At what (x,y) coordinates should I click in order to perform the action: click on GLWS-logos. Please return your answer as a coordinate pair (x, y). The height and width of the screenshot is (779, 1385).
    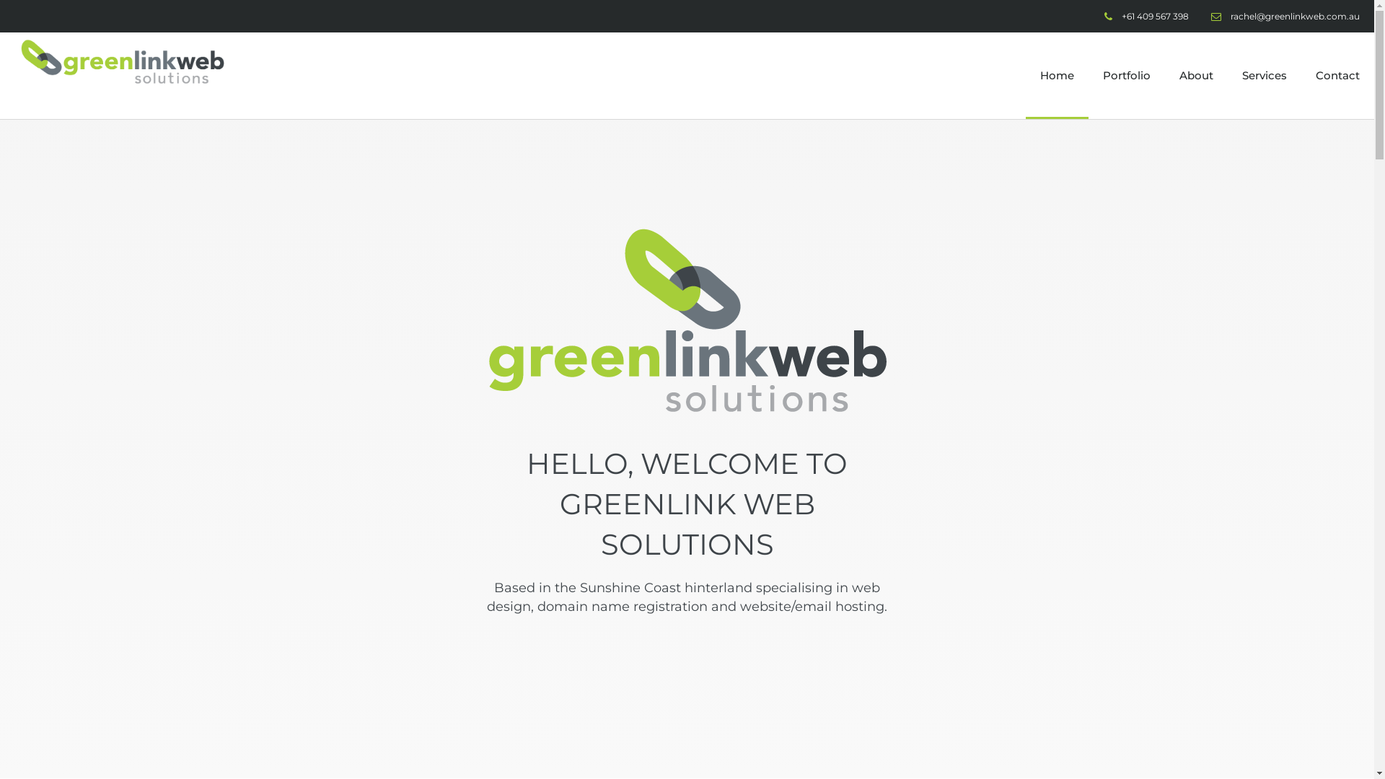
    Looking at the image, I should click on (687, 320).